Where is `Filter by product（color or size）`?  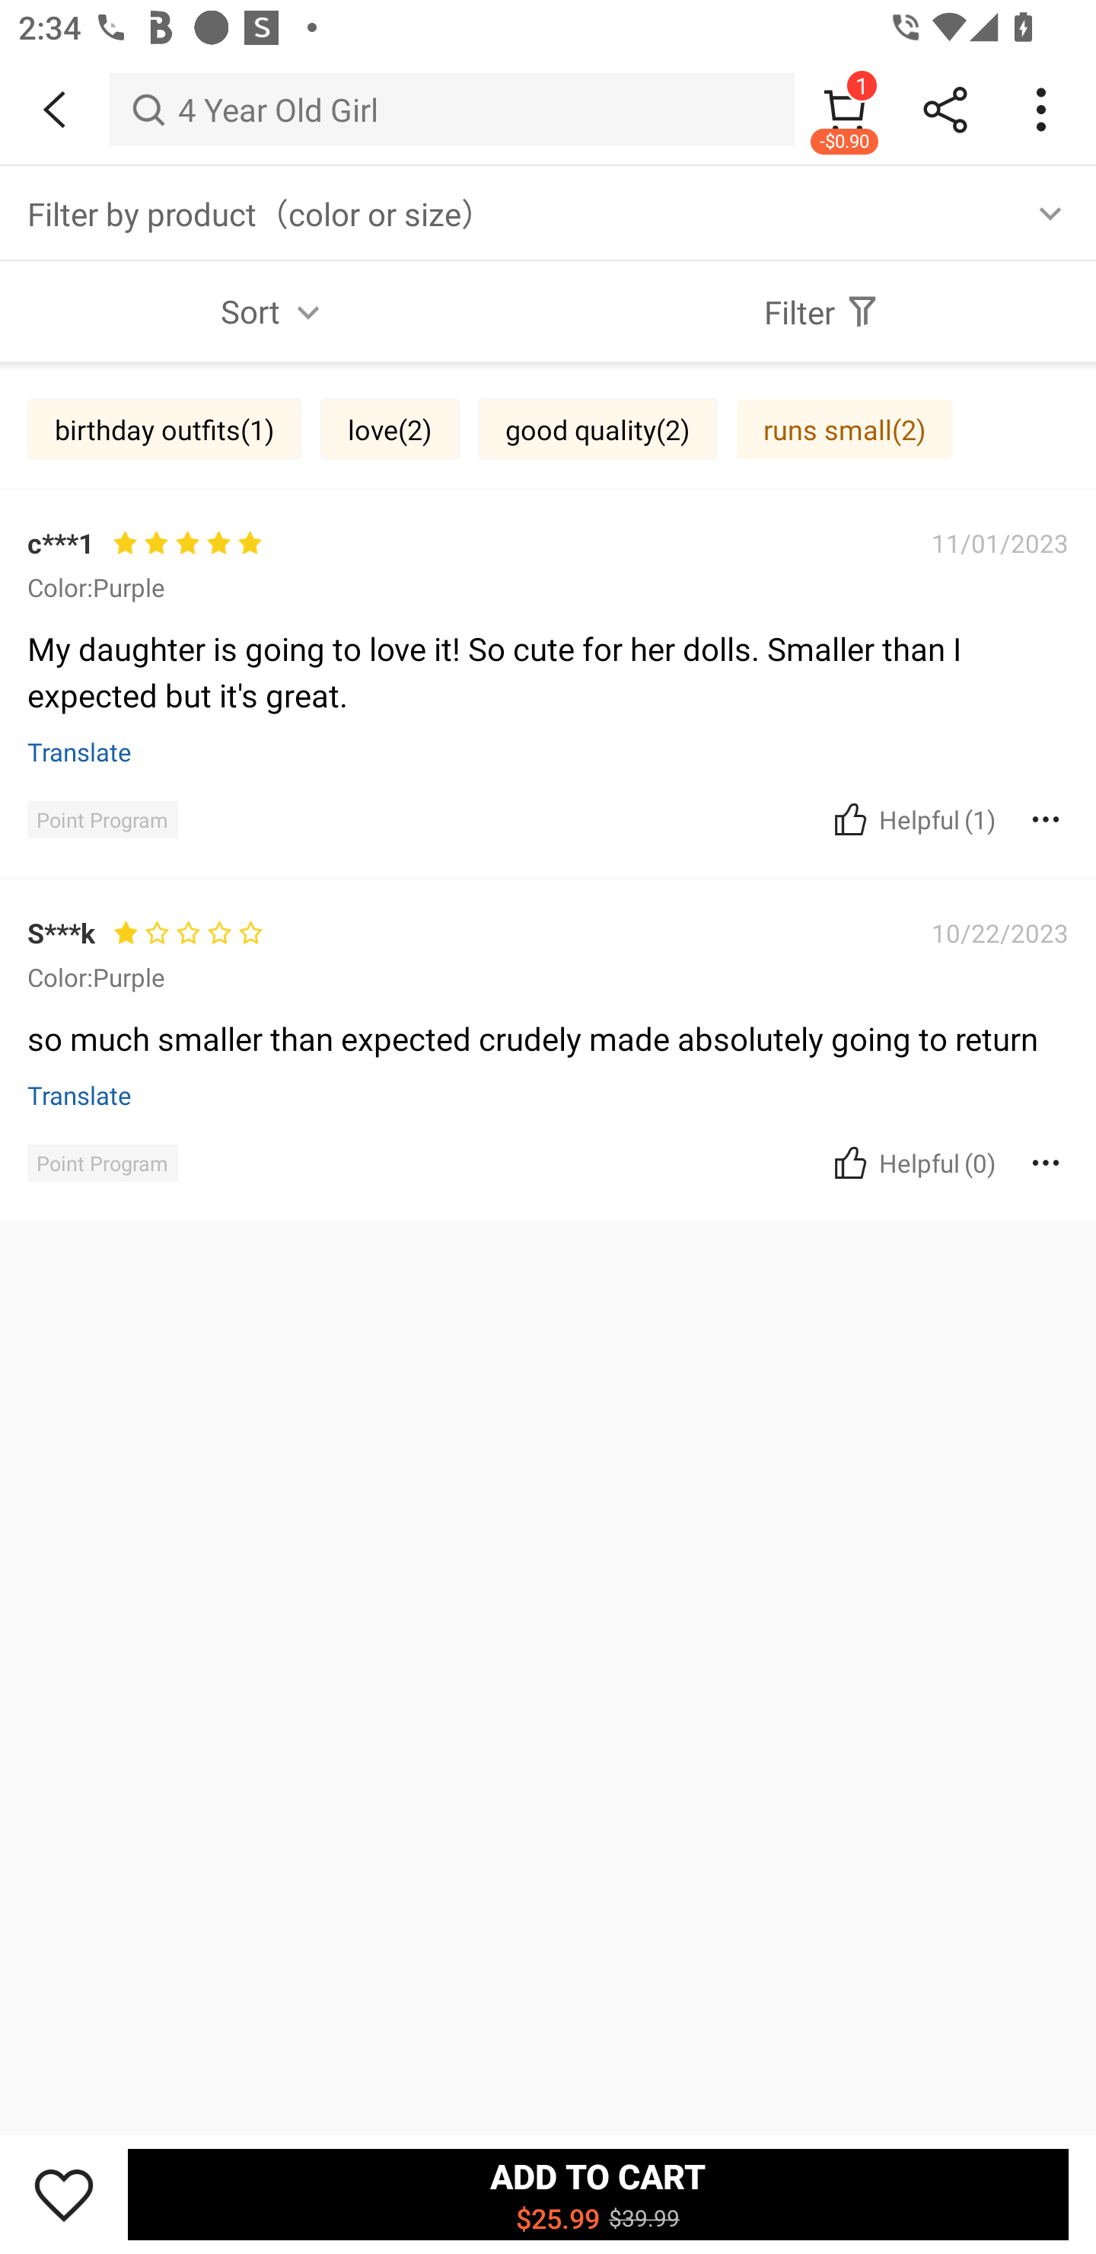 Filter by product（color or size） is located at coordinates (548, 213).